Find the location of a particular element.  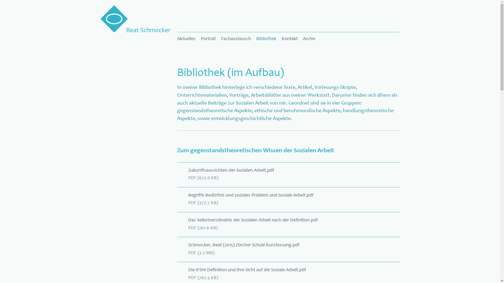

Zukunftsaussichten der Sozialen Arbeit.pdf
PDF (672.6 KB) is located at coordinates (288, 180).